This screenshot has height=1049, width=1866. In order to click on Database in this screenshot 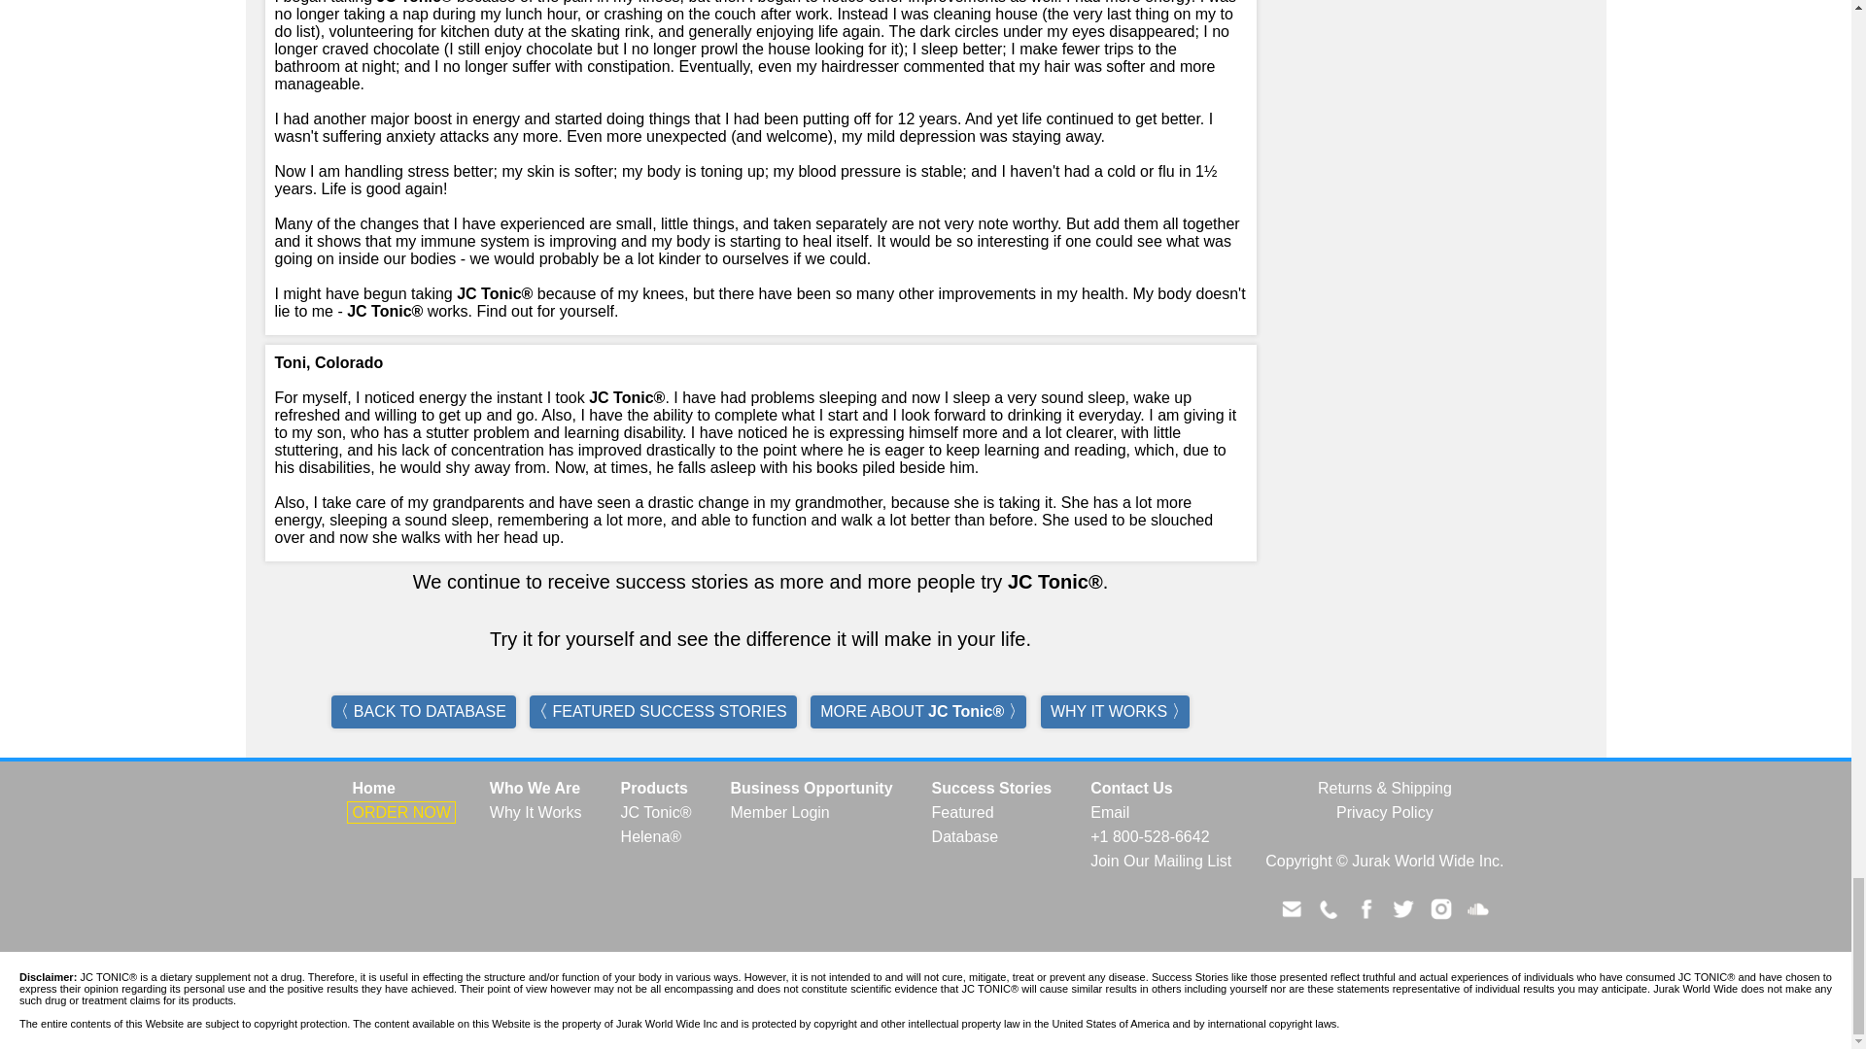, I will do `click(965, 835)`.